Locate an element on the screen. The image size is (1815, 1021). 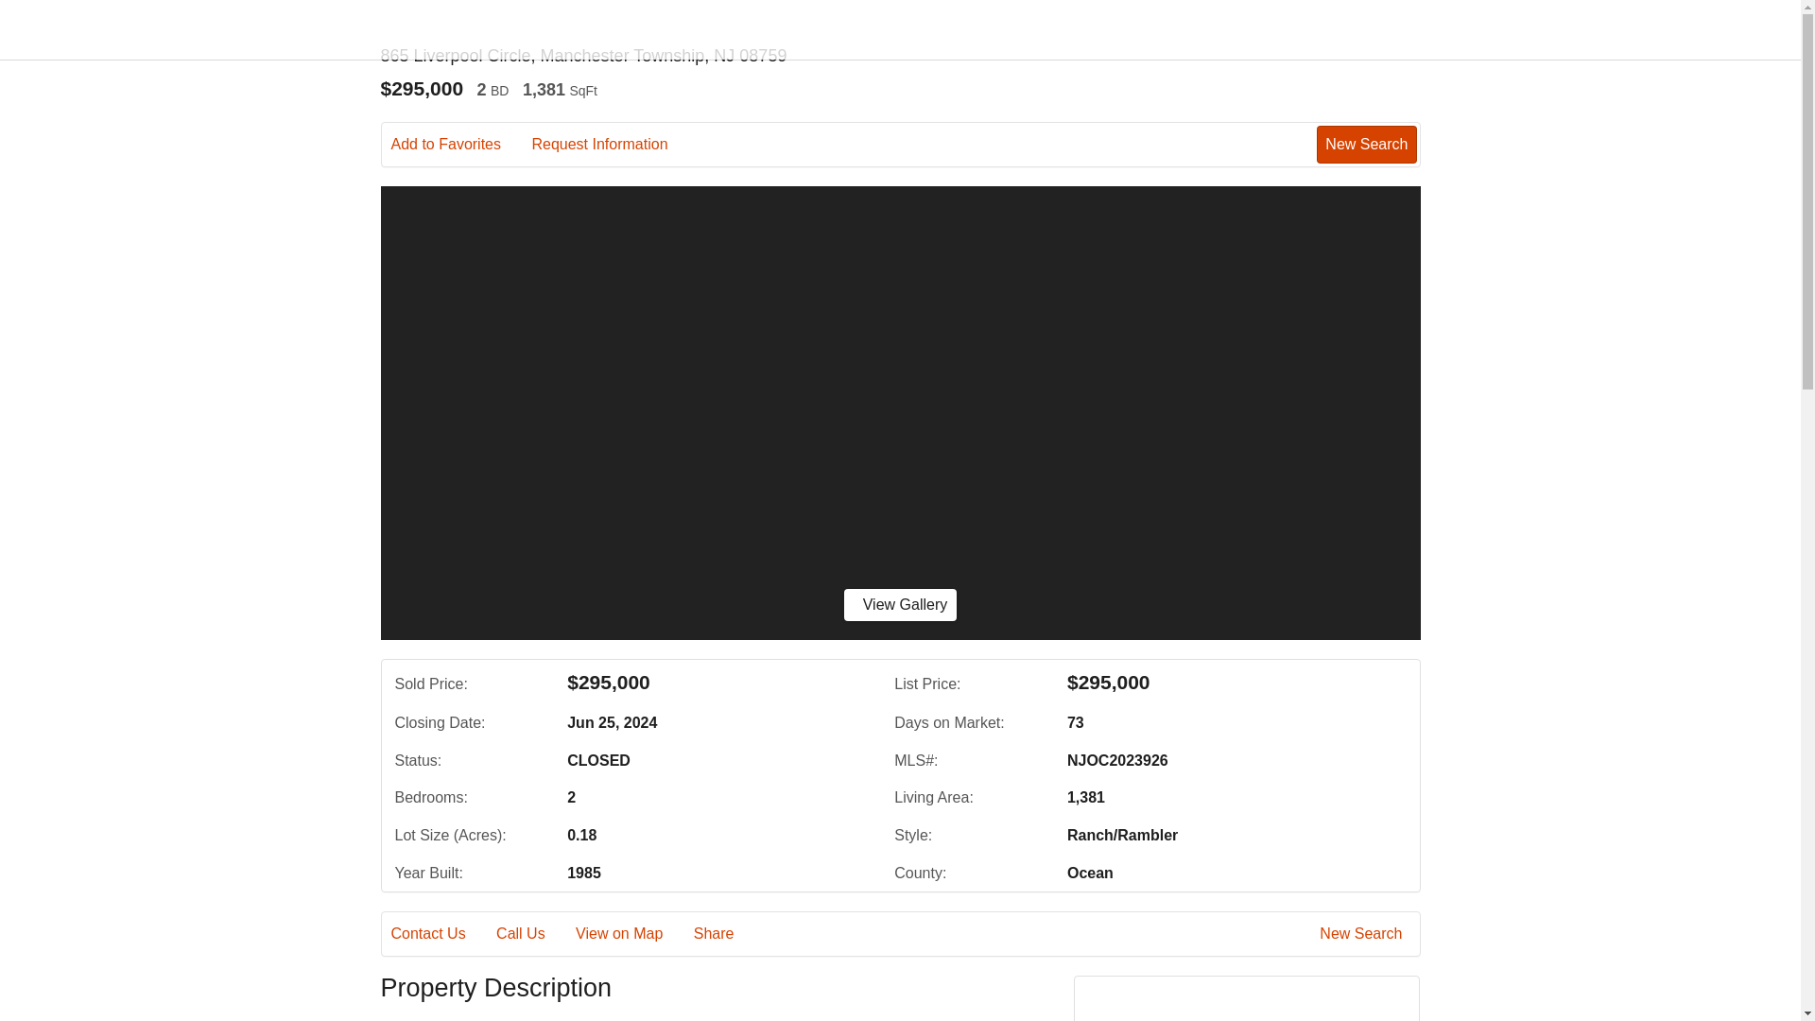
Add to Favorites is located at coordinates (459, 145).